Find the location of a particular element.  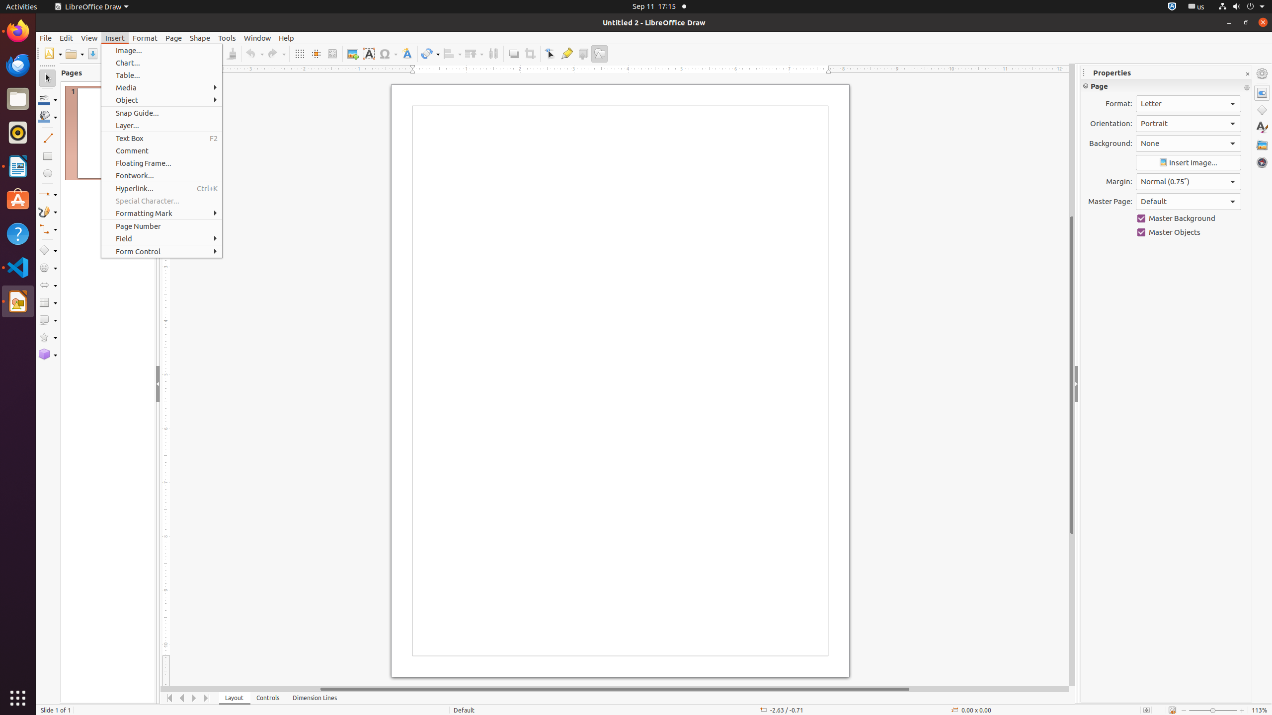

Move Right is located at coordinates (195, 698).